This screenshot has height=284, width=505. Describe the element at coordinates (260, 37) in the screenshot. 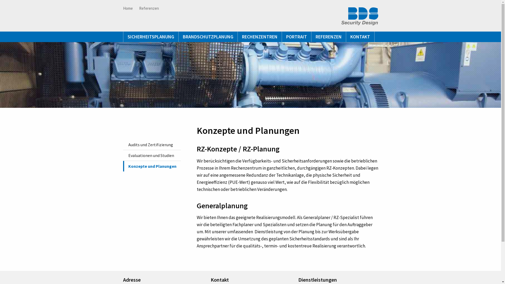

I see `RECHENZENTREN` at that location.